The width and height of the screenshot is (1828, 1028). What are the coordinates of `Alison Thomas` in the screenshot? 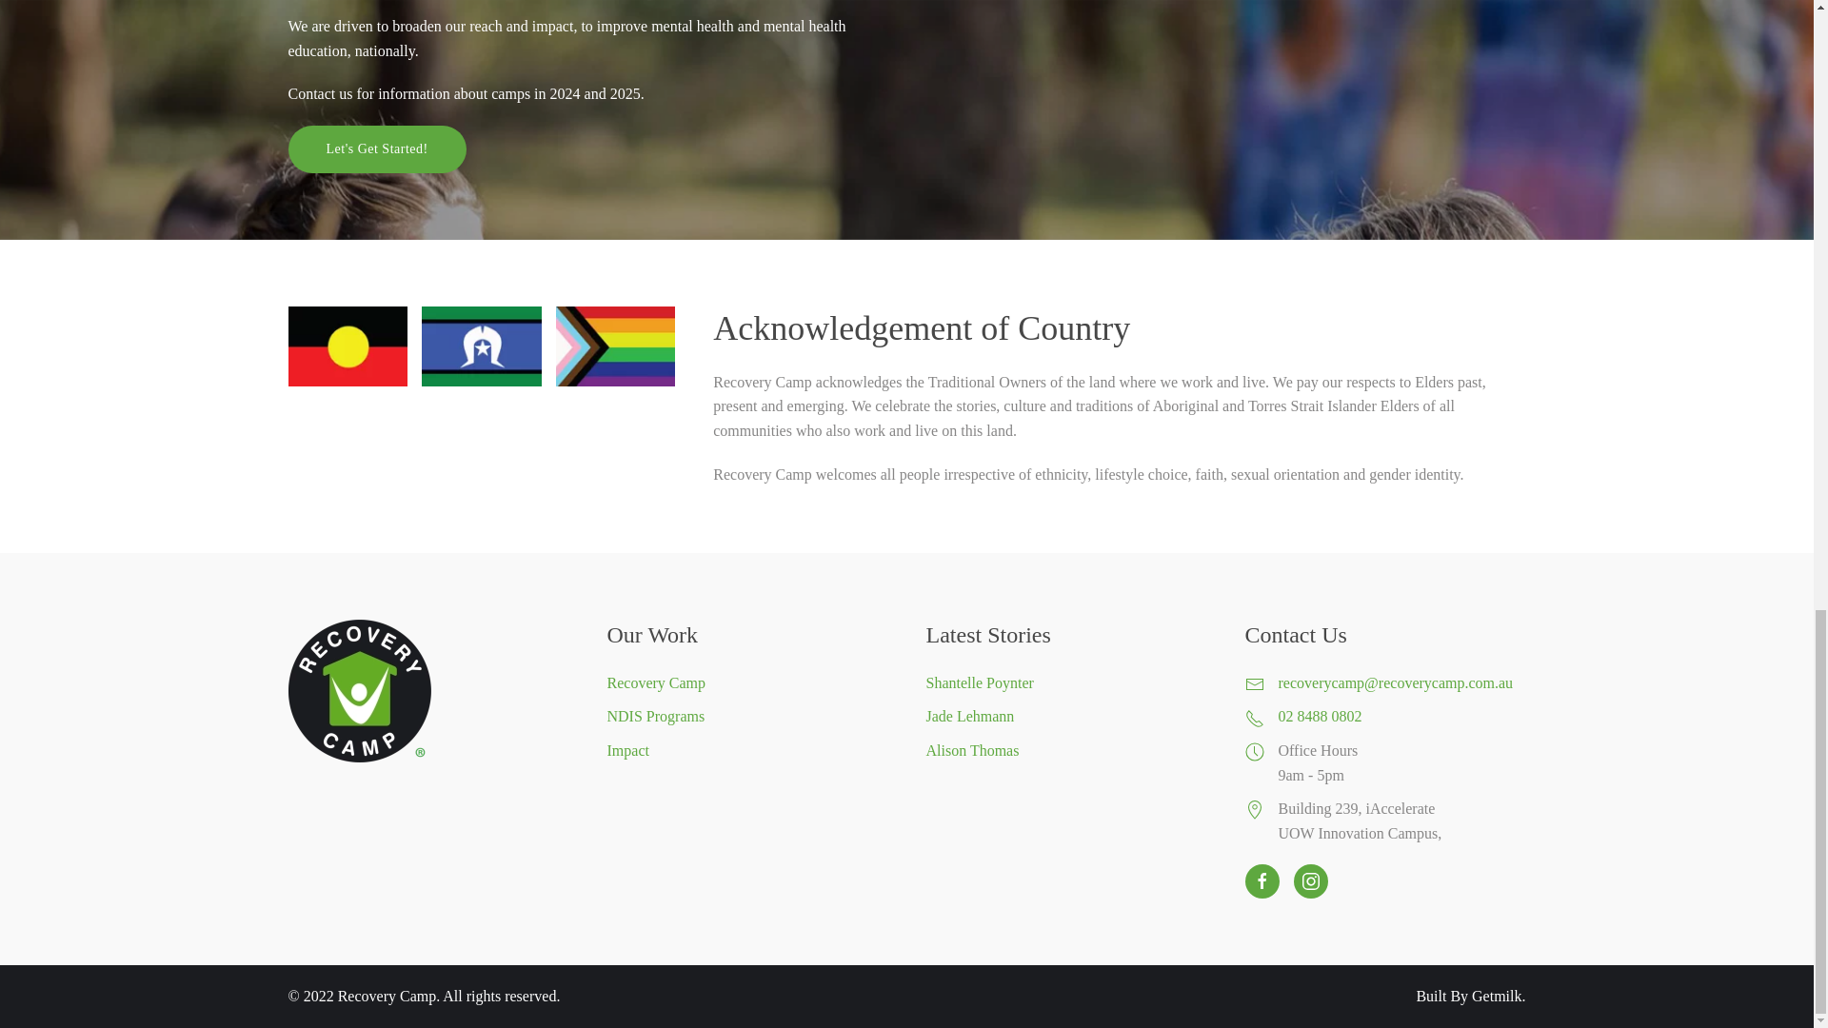 It's located at (971, 750).